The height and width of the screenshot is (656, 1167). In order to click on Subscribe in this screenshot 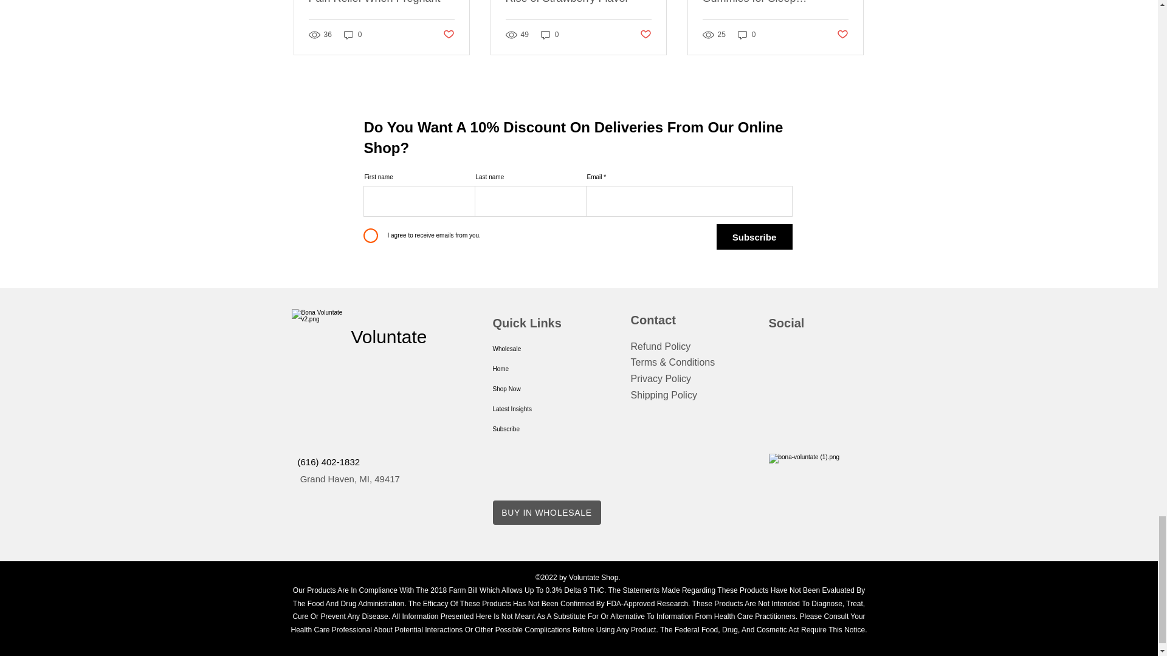, I will do `click(541, 429)`.